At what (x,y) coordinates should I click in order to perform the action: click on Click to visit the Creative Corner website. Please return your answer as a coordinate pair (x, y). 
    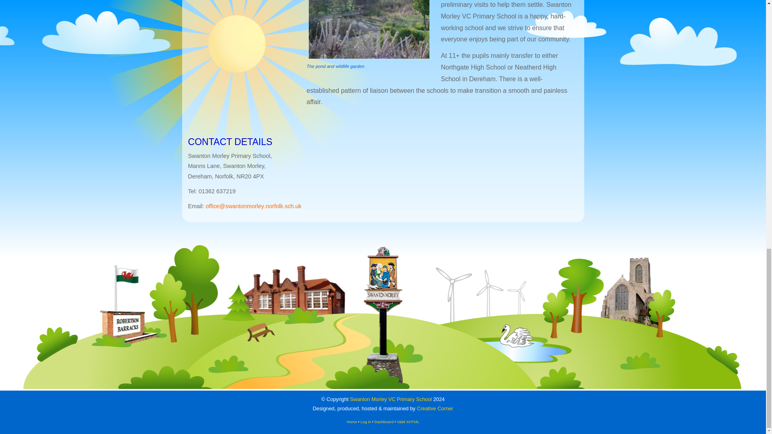
    Looking at the image, I should click on (435, 408).